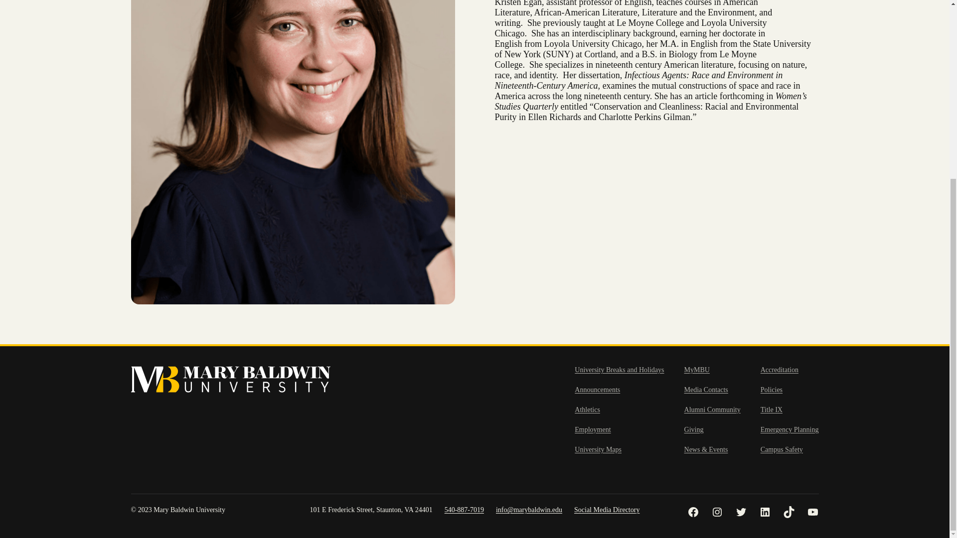 The width and height of the screenshot is (957, 538). What do you see at coordinates (712, 409) in the screenshot?
I see `Alumni Community` at bounding box center [712, 409].